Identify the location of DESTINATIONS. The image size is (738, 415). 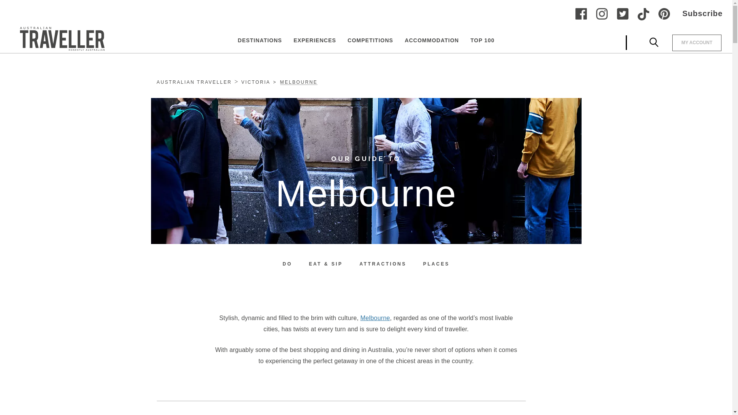
(260, 40).